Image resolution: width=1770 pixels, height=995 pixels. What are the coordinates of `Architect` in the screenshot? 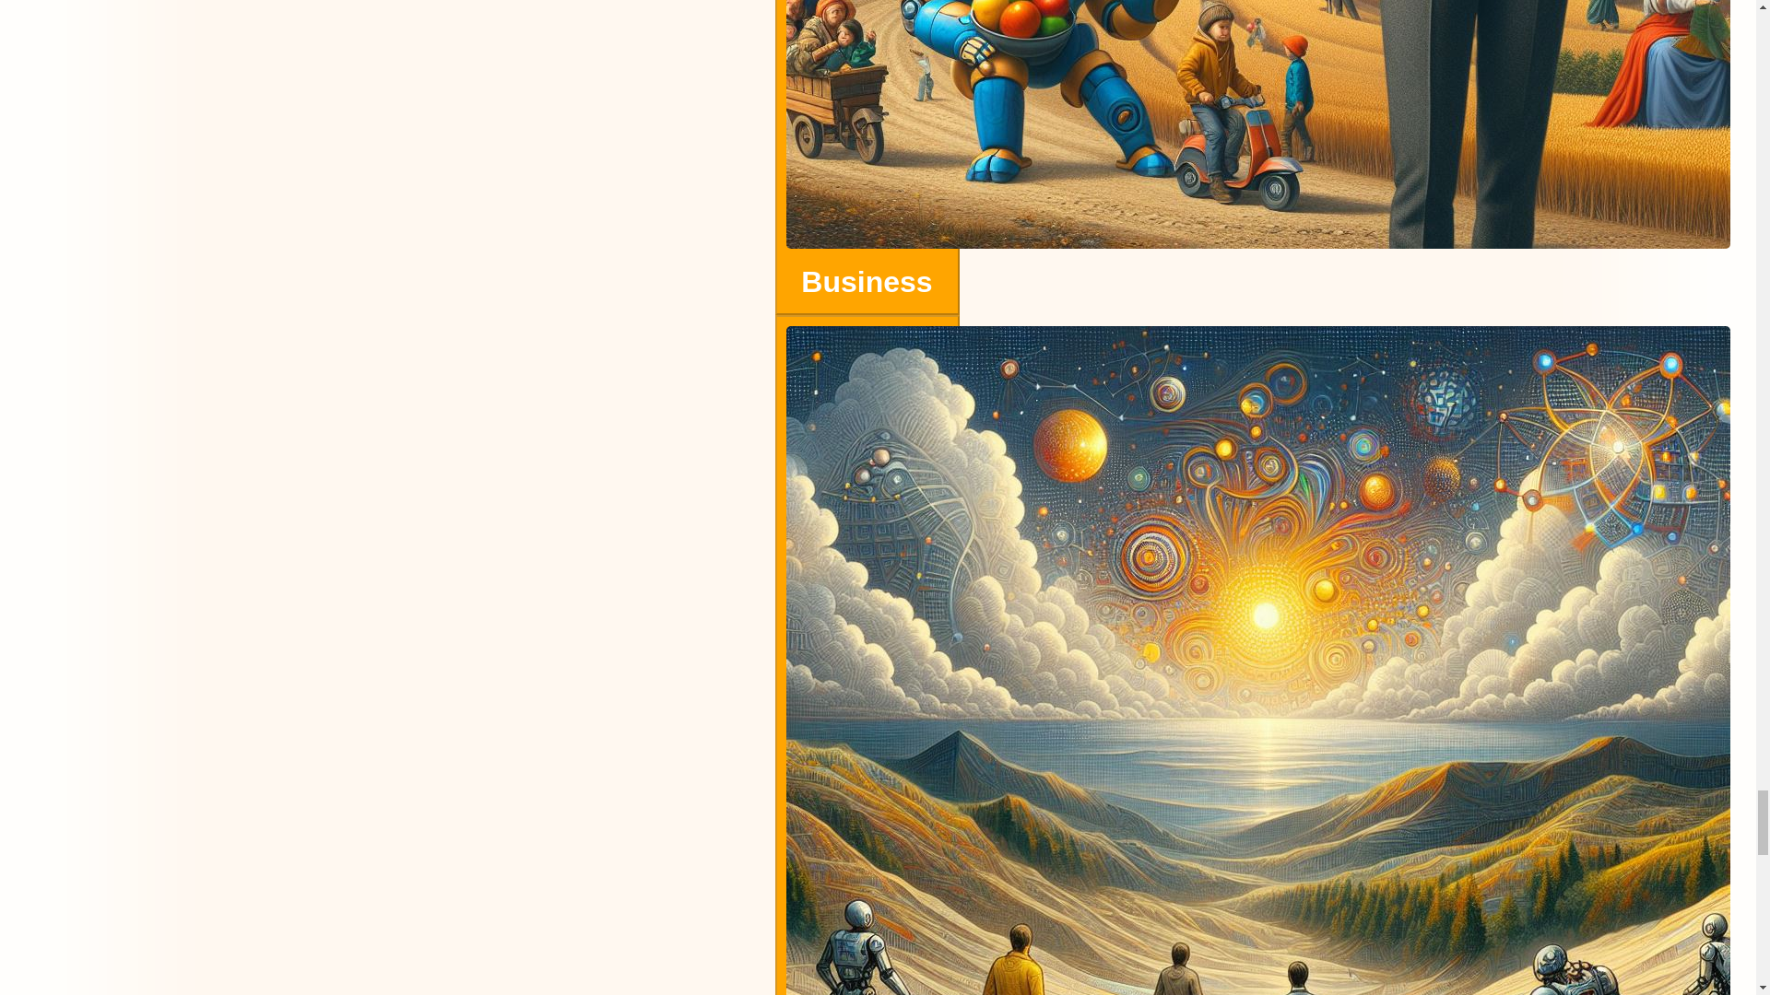 It's located at (867, 655).